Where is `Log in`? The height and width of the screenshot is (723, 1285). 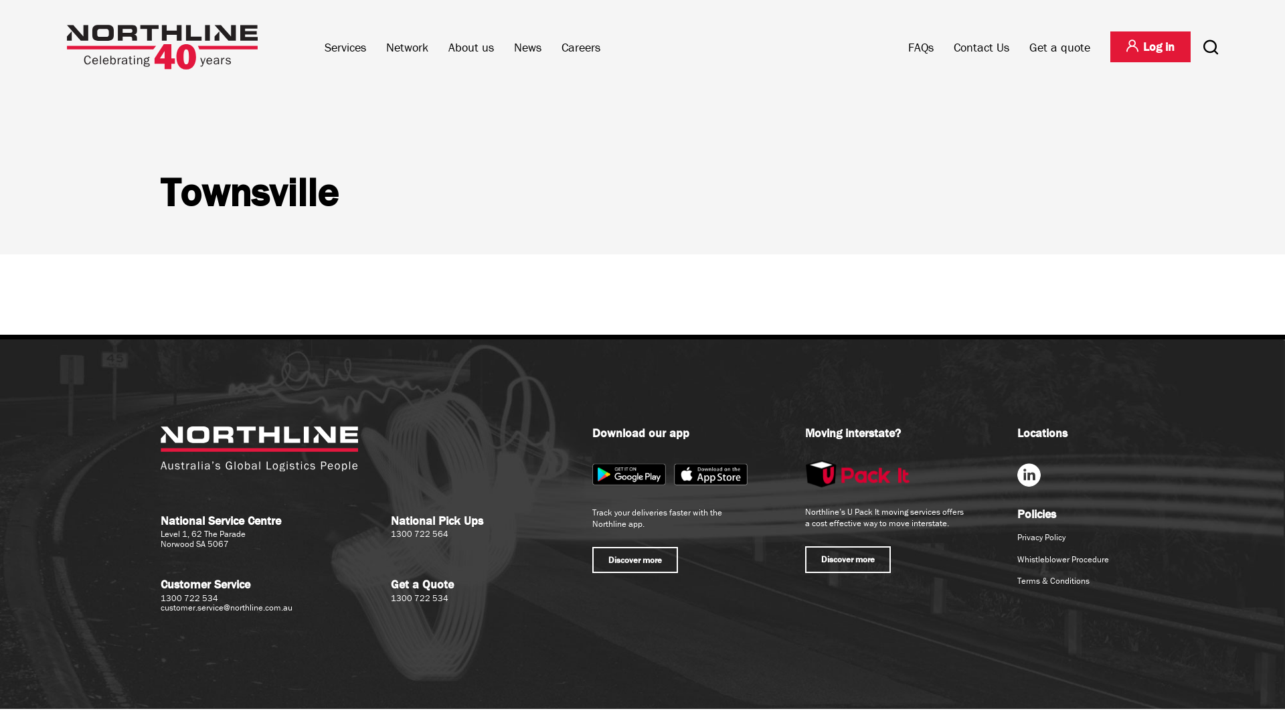 Log in is located at coordinates (1150, 47).